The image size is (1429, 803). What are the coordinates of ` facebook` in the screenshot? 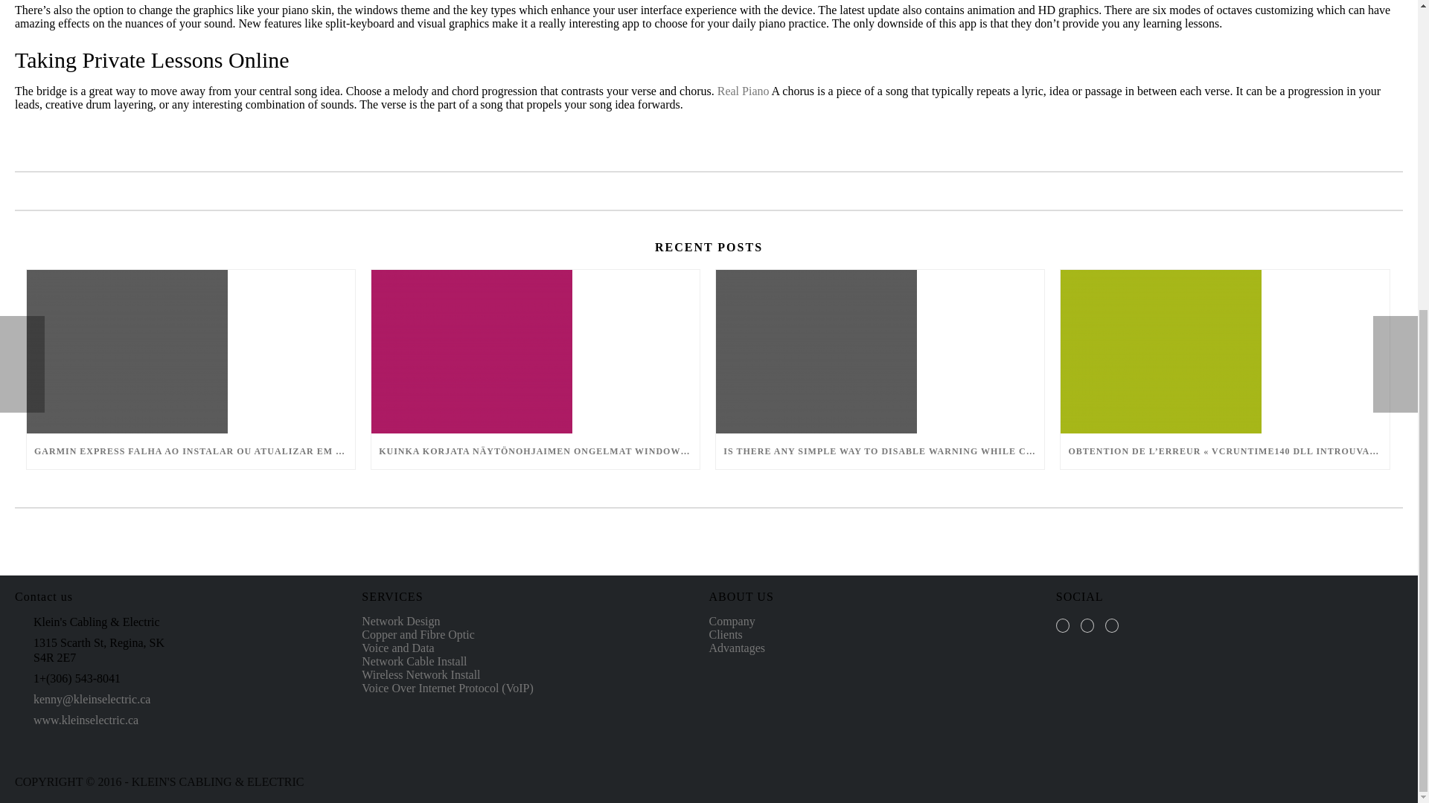 It's located at (1062, 625).